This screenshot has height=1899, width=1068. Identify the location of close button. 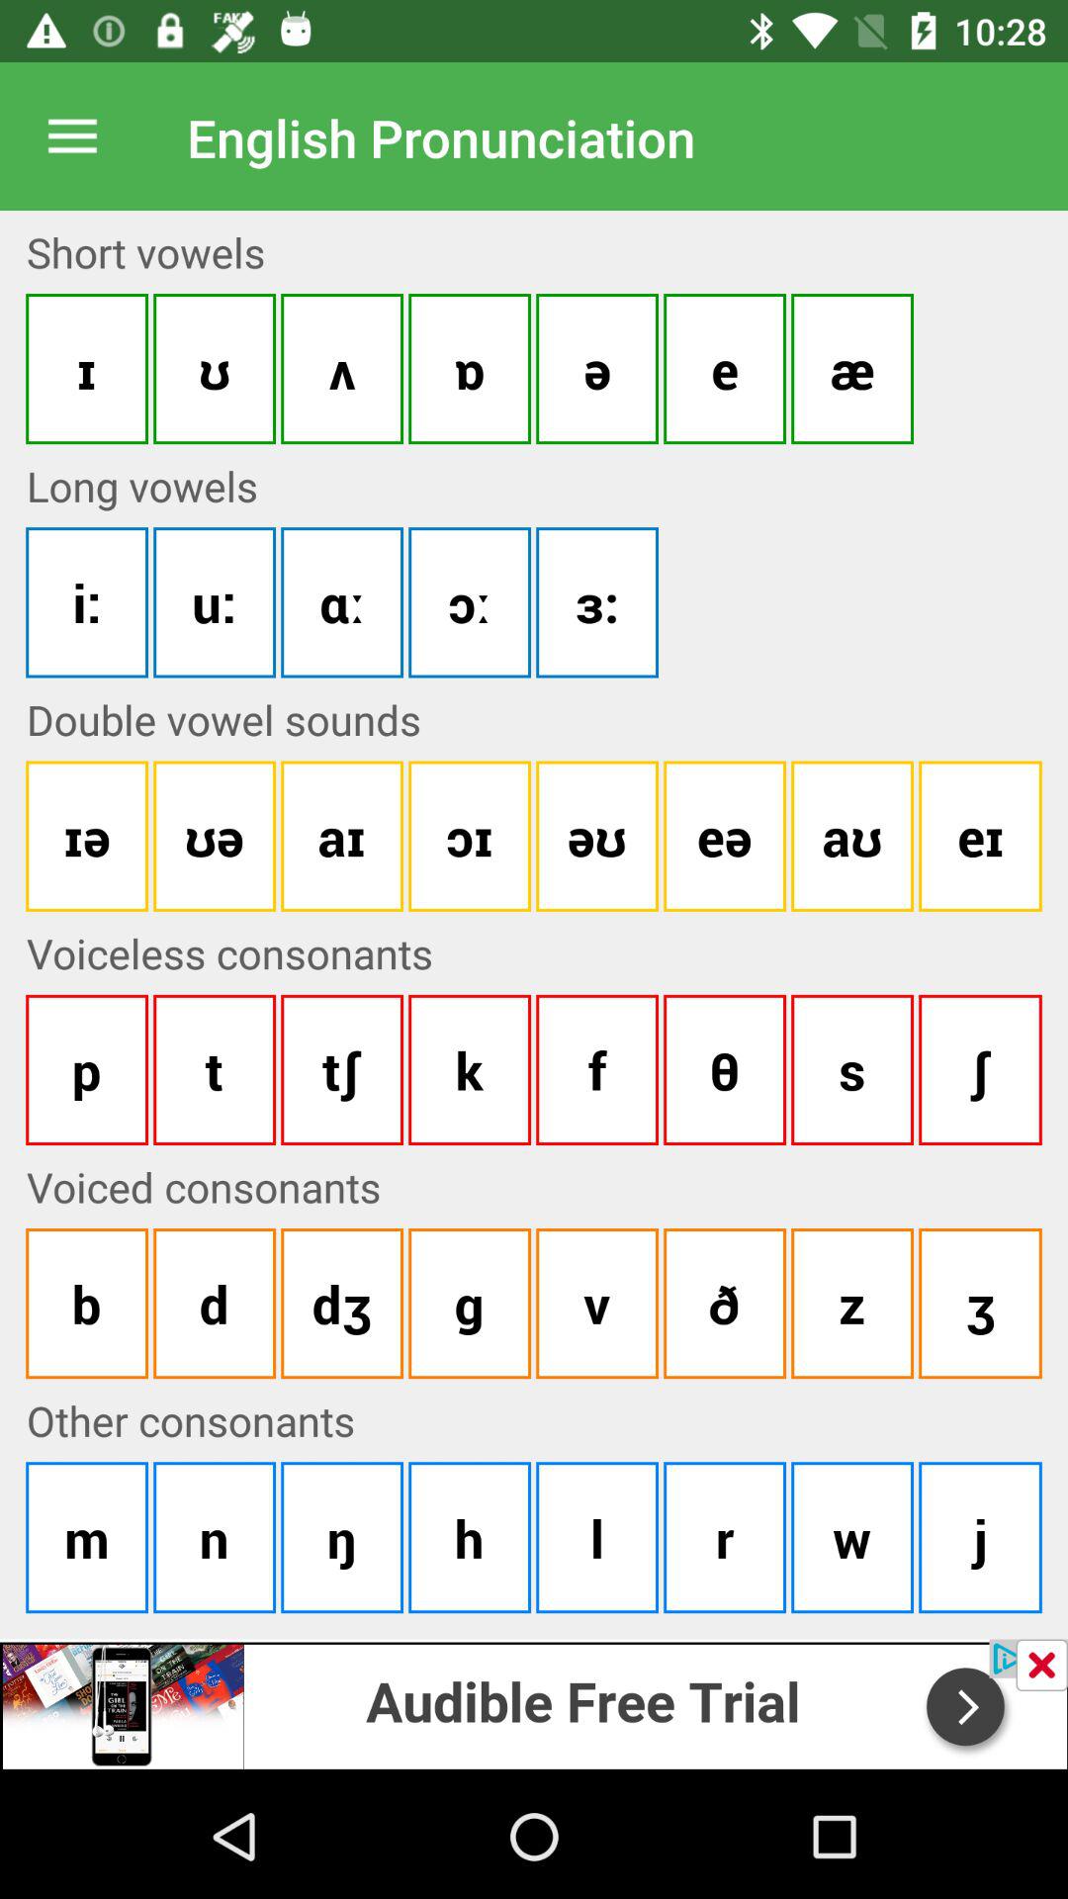
(1042, 1666).